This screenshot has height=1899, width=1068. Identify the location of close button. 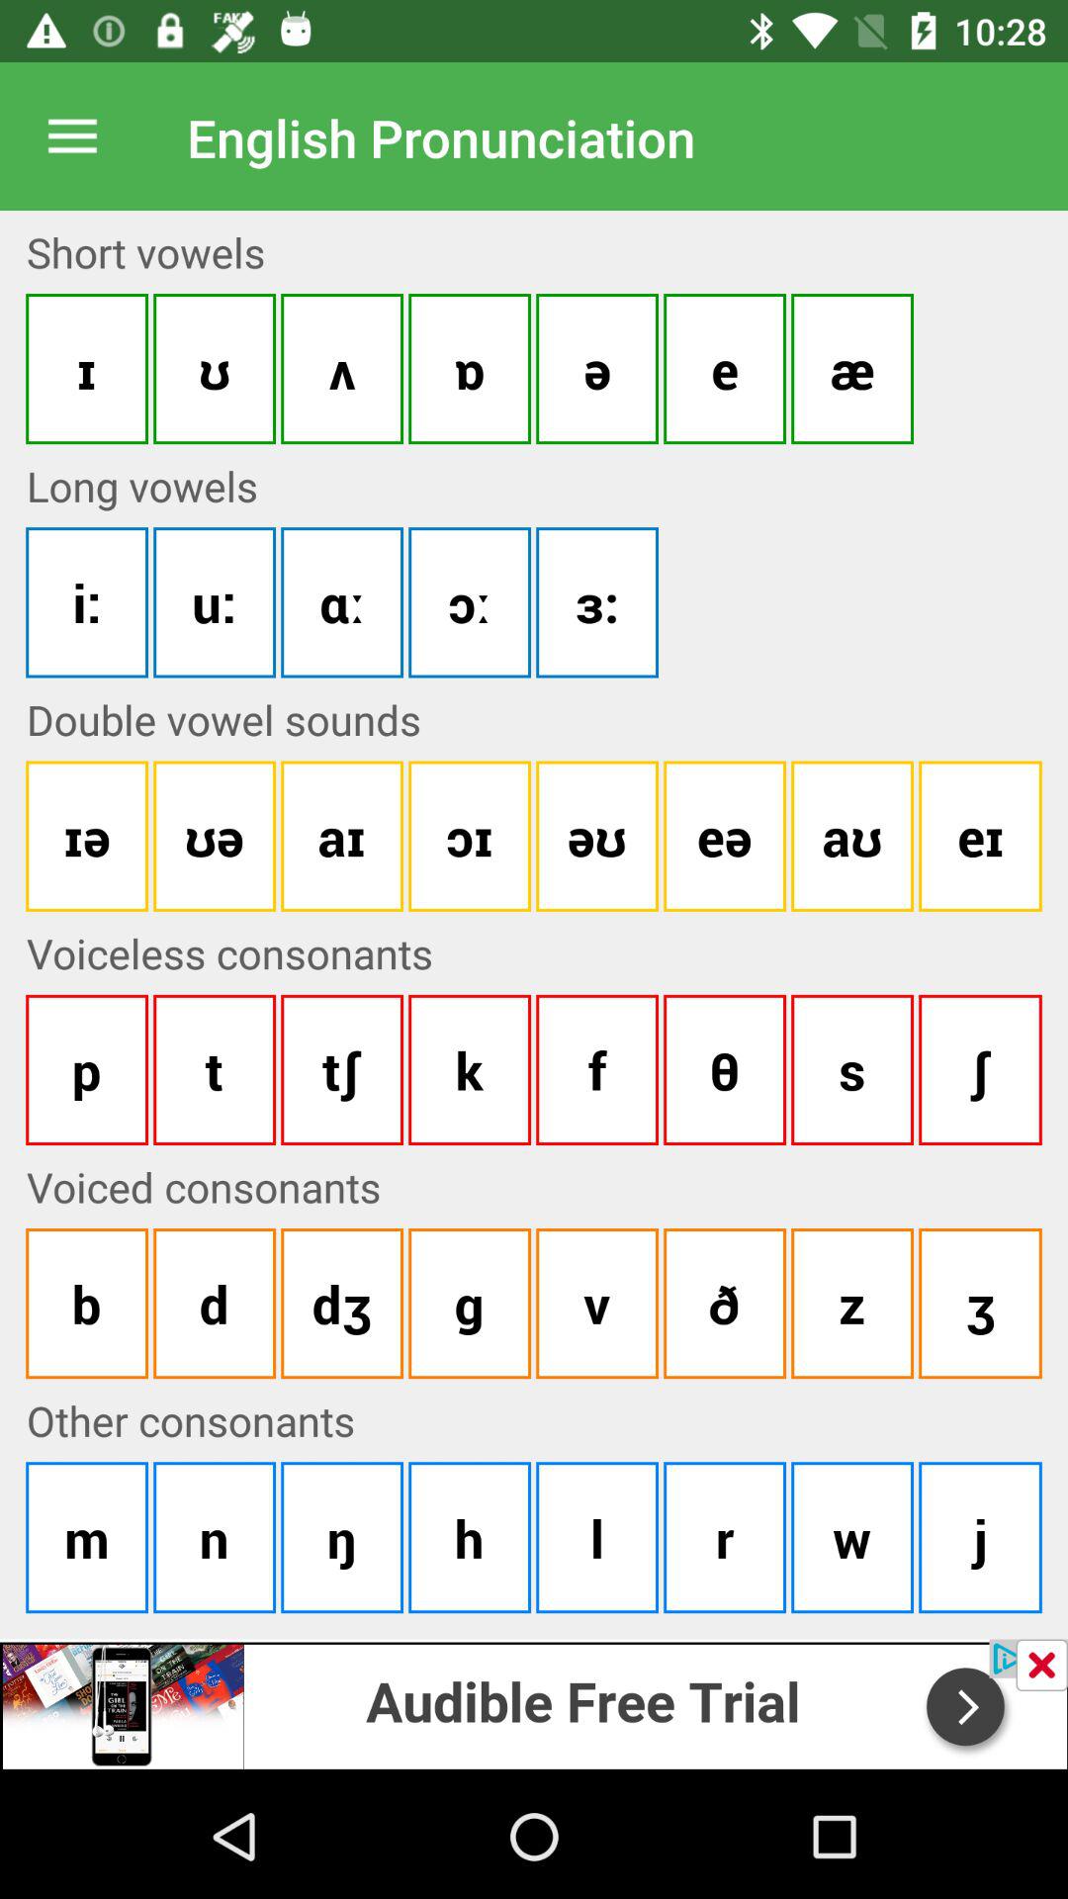
(1042, 1666).